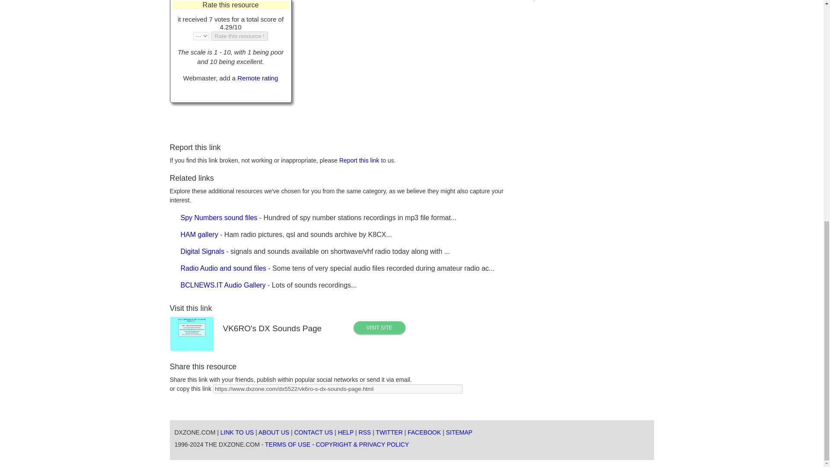  I want to click on Report this link, so click(359, 160).